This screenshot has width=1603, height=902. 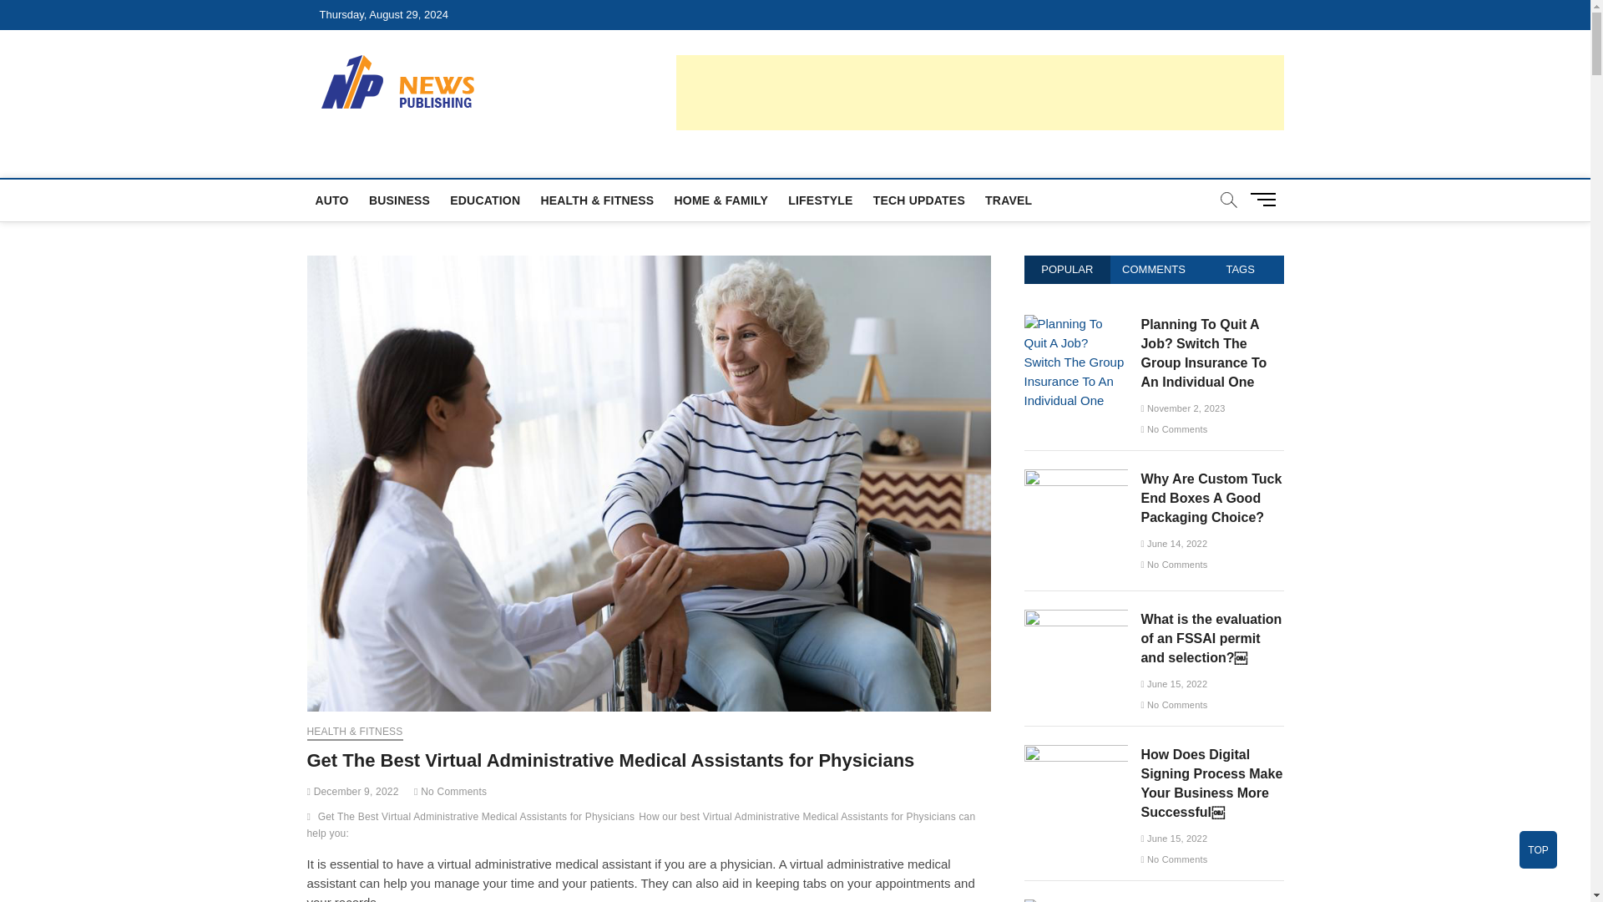 I want to click on Why Are Custom Tuck End Boxes A Good Packaging Choice?, so click(x=1075, y=478).